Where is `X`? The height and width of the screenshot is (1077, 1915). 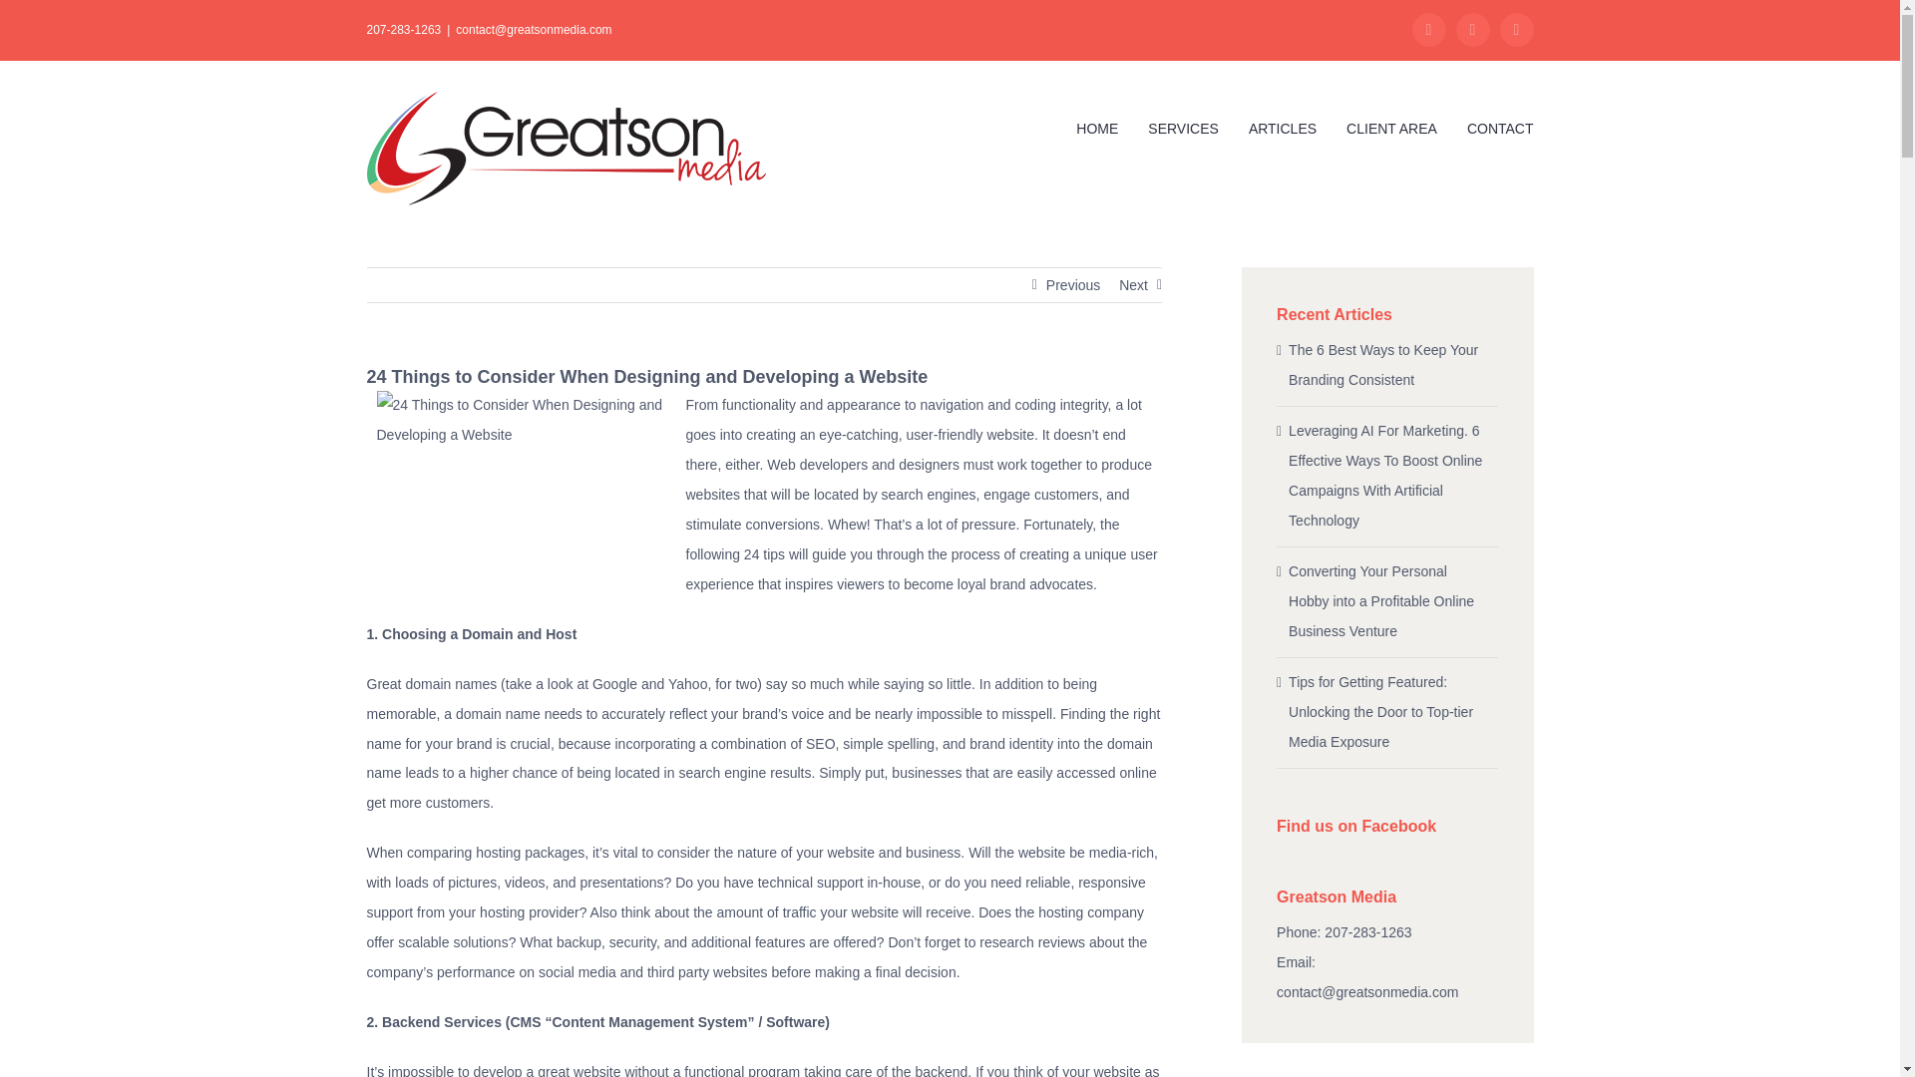 X is located at coordinates (1516, 30).